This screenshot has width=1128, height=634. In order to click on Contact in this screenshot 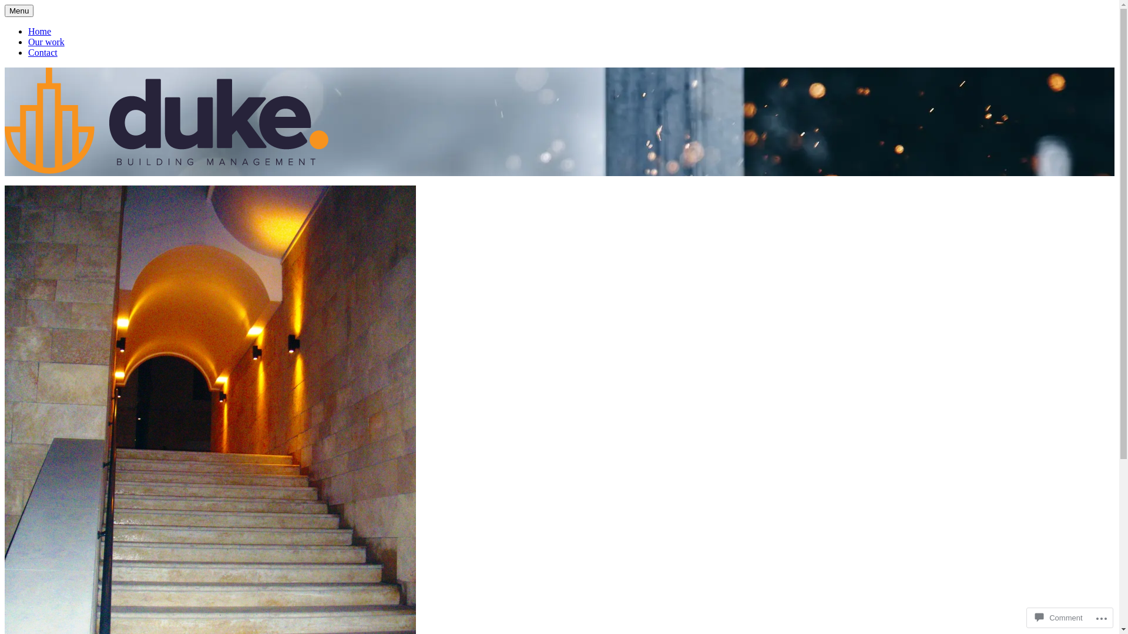, I will do `click(43, 53)`.